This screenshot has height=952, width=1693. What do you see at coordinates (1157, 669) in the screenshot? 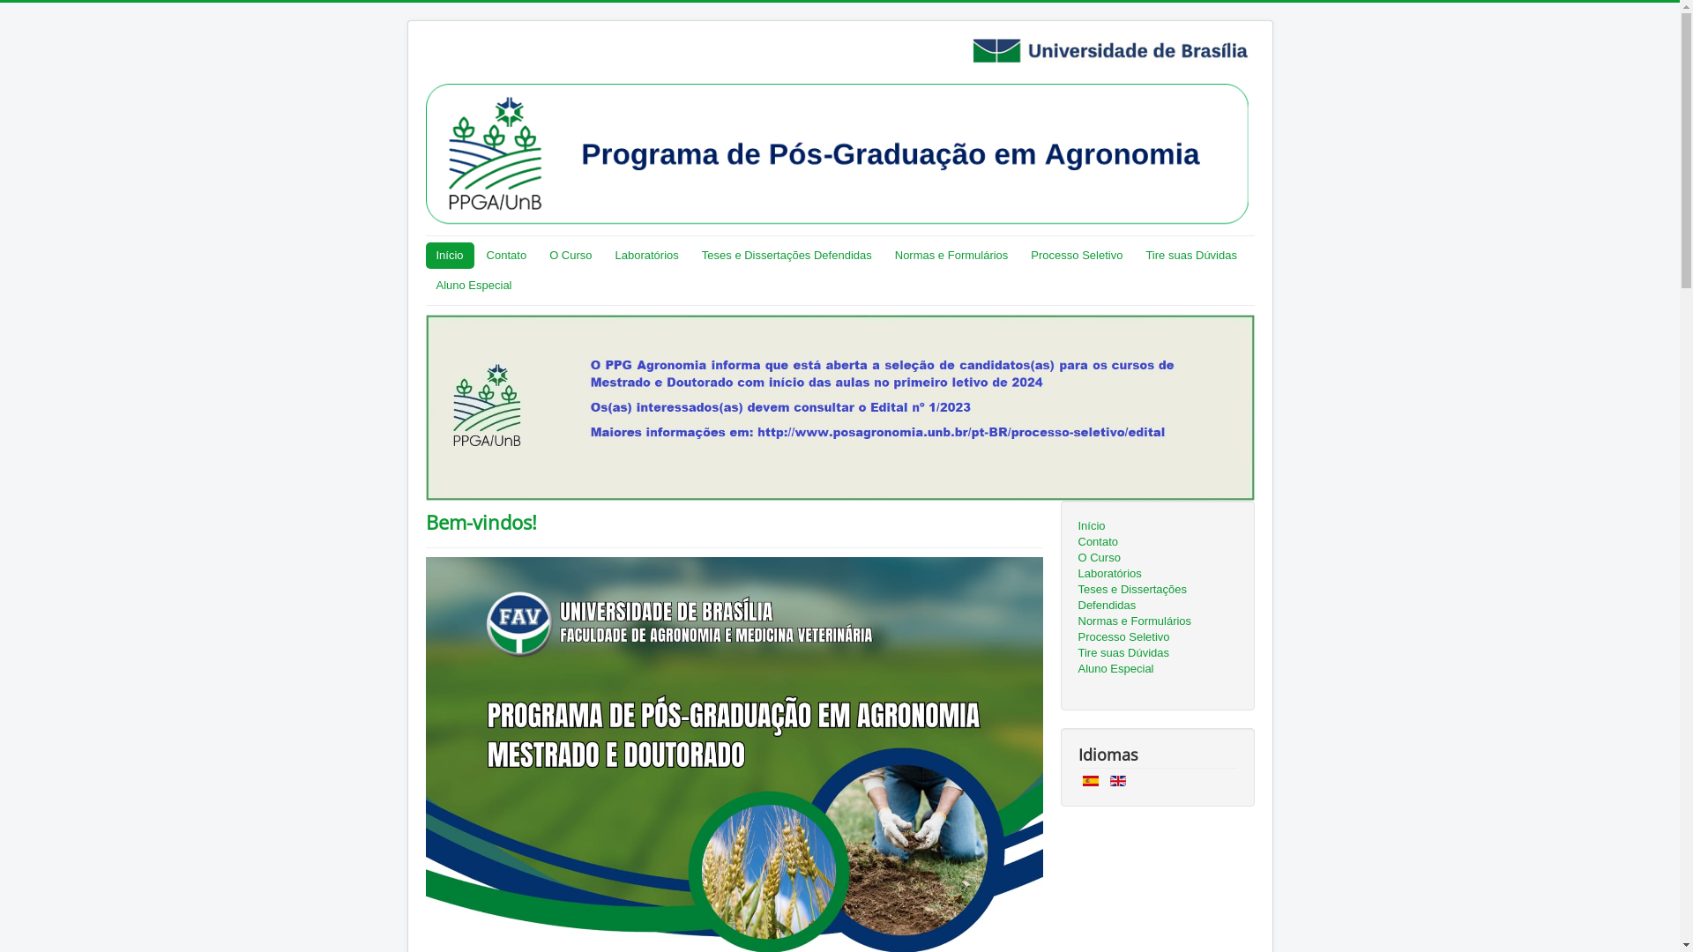
I see `Aluno Especial` at bounding box center [1157, 669].